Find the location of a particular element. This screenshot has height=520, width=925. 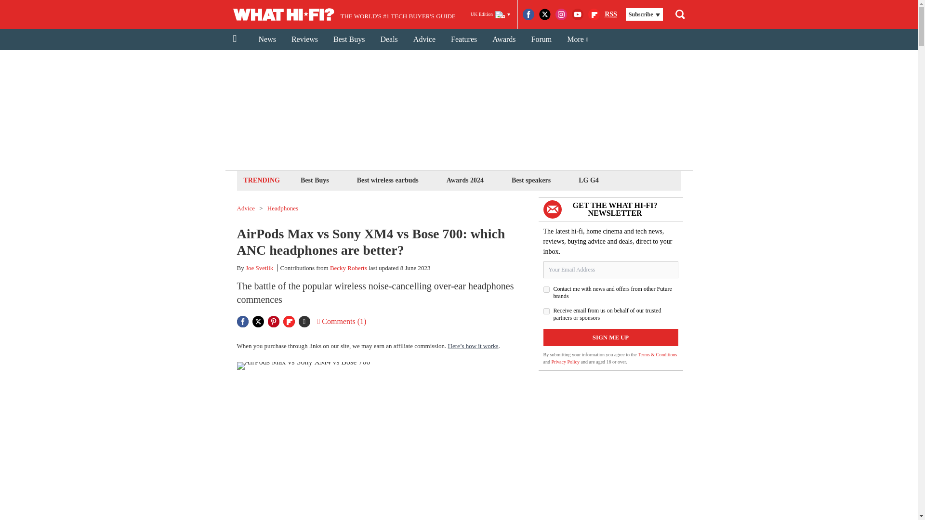

Headphones is located at coordinates (282, 208).